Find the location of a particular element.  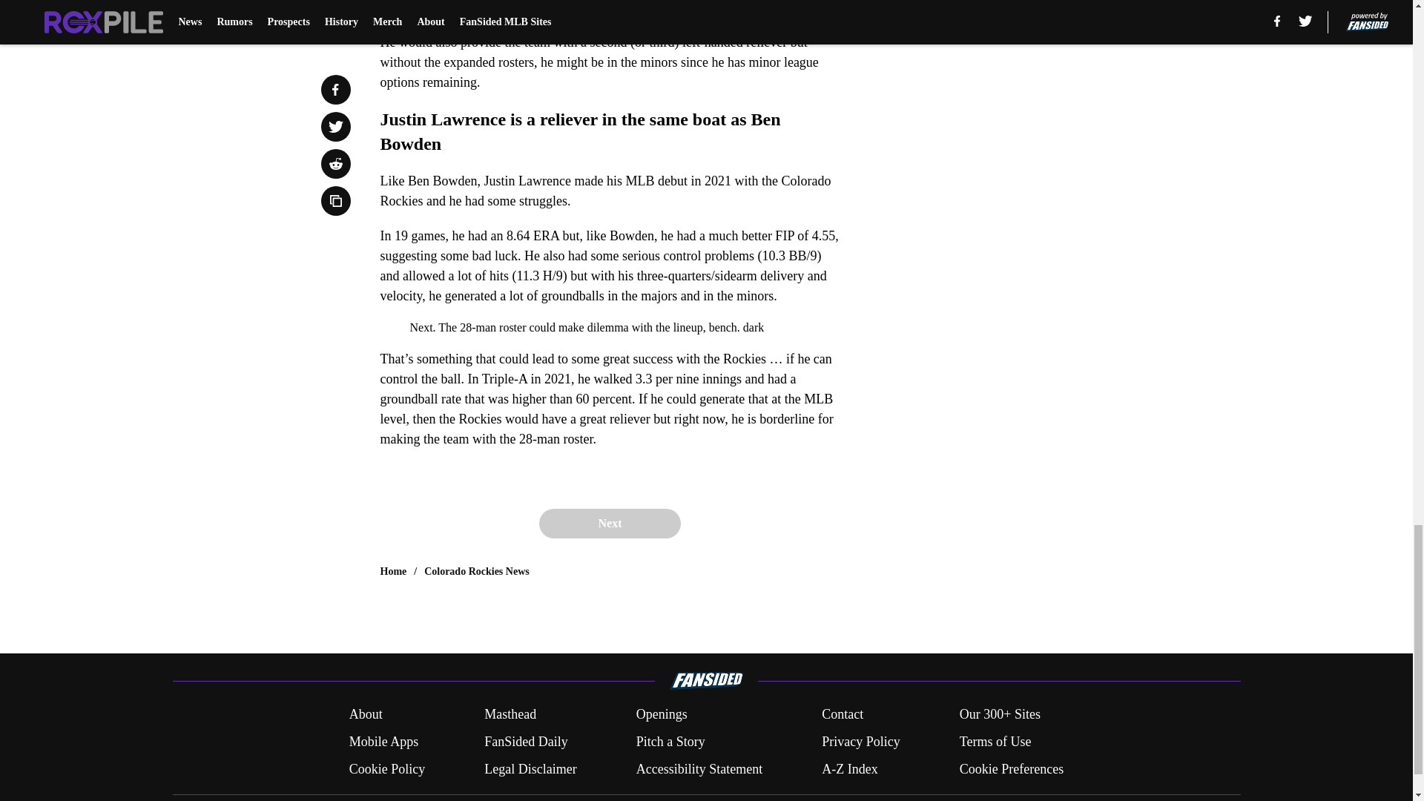

Privacy Policy is located at coordinates (860, 742).